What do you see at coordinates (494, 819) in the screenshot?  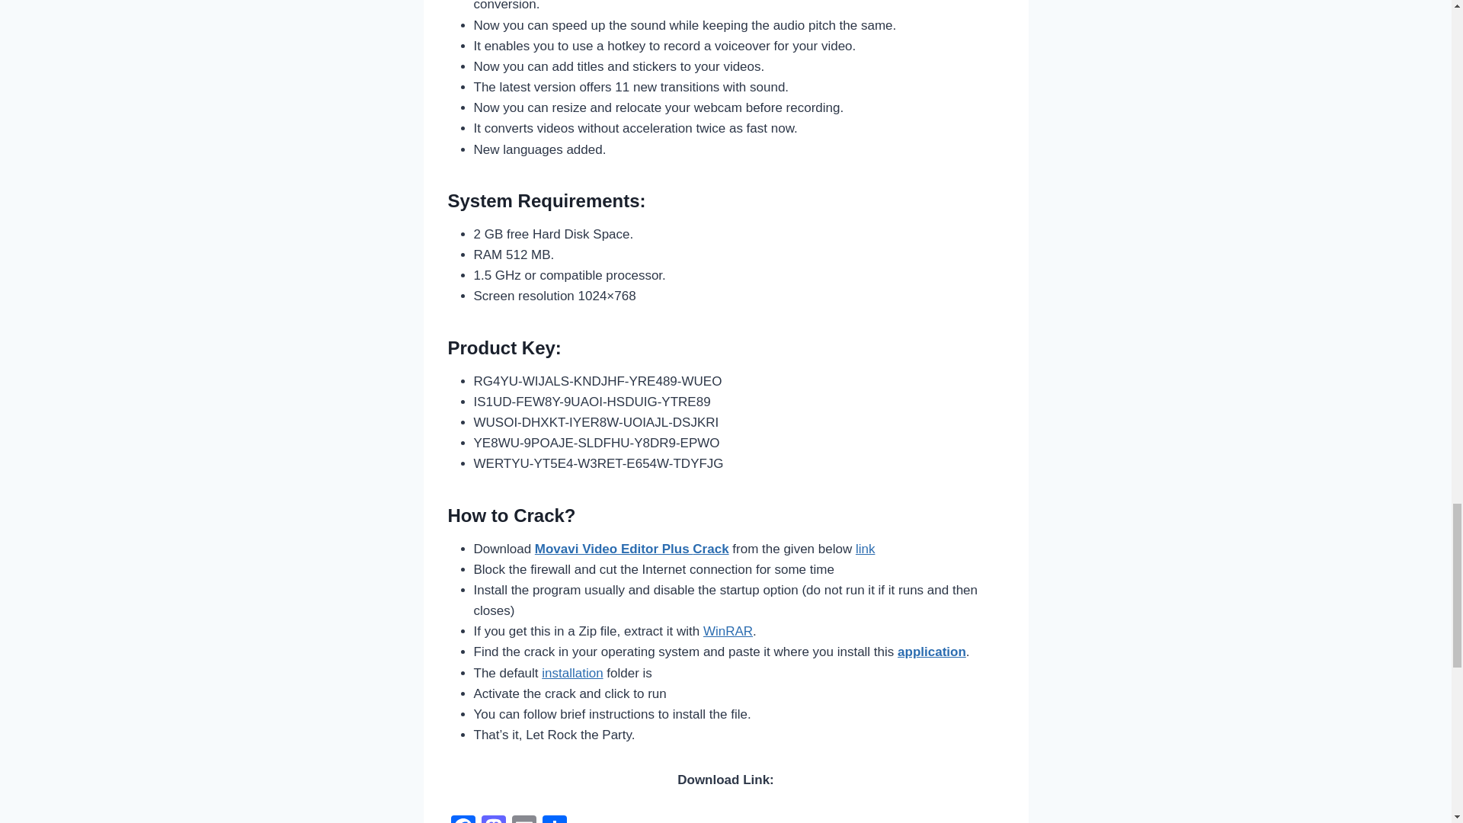 I see `Mastodon` at bounding box center [494, 819].